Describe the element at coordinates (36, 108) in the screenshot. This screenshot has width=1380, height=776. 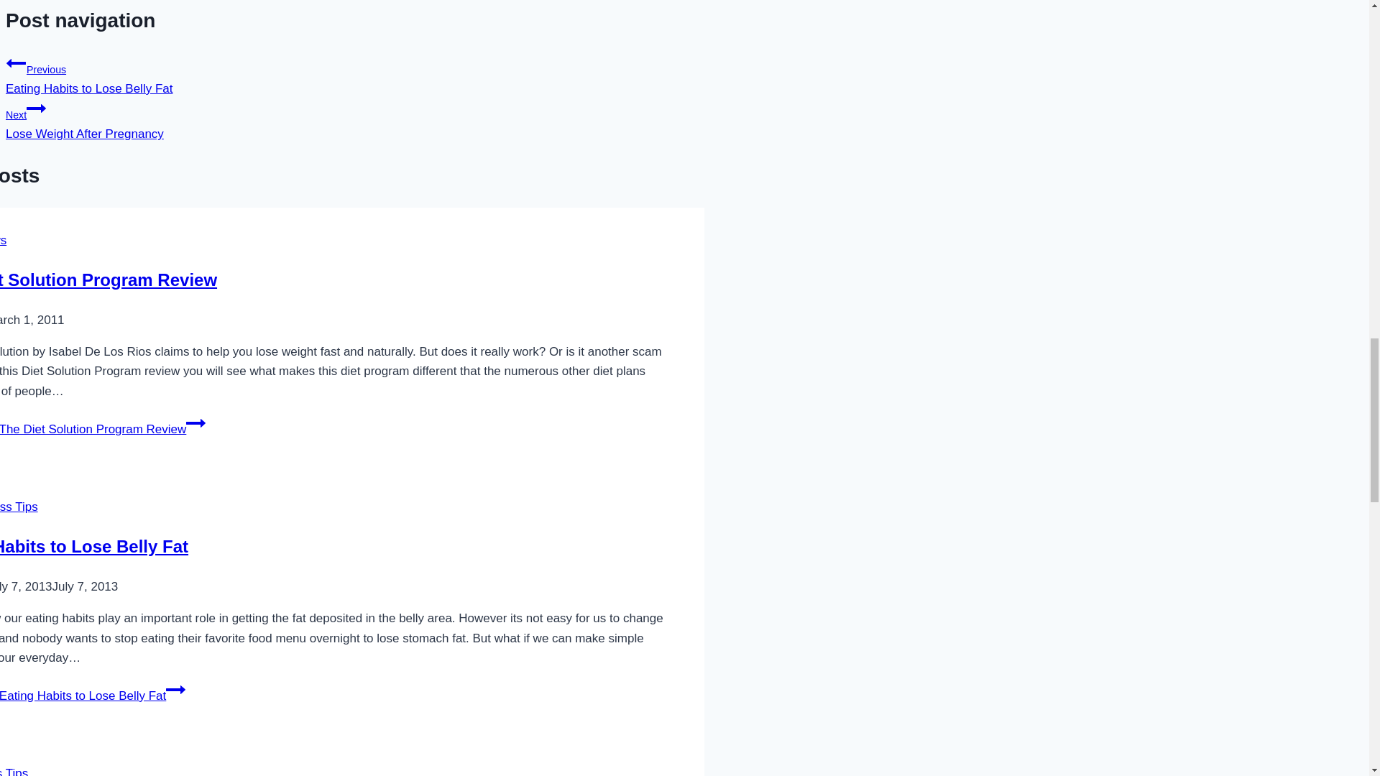
I see `The Diet Solution Program Review` at that location.